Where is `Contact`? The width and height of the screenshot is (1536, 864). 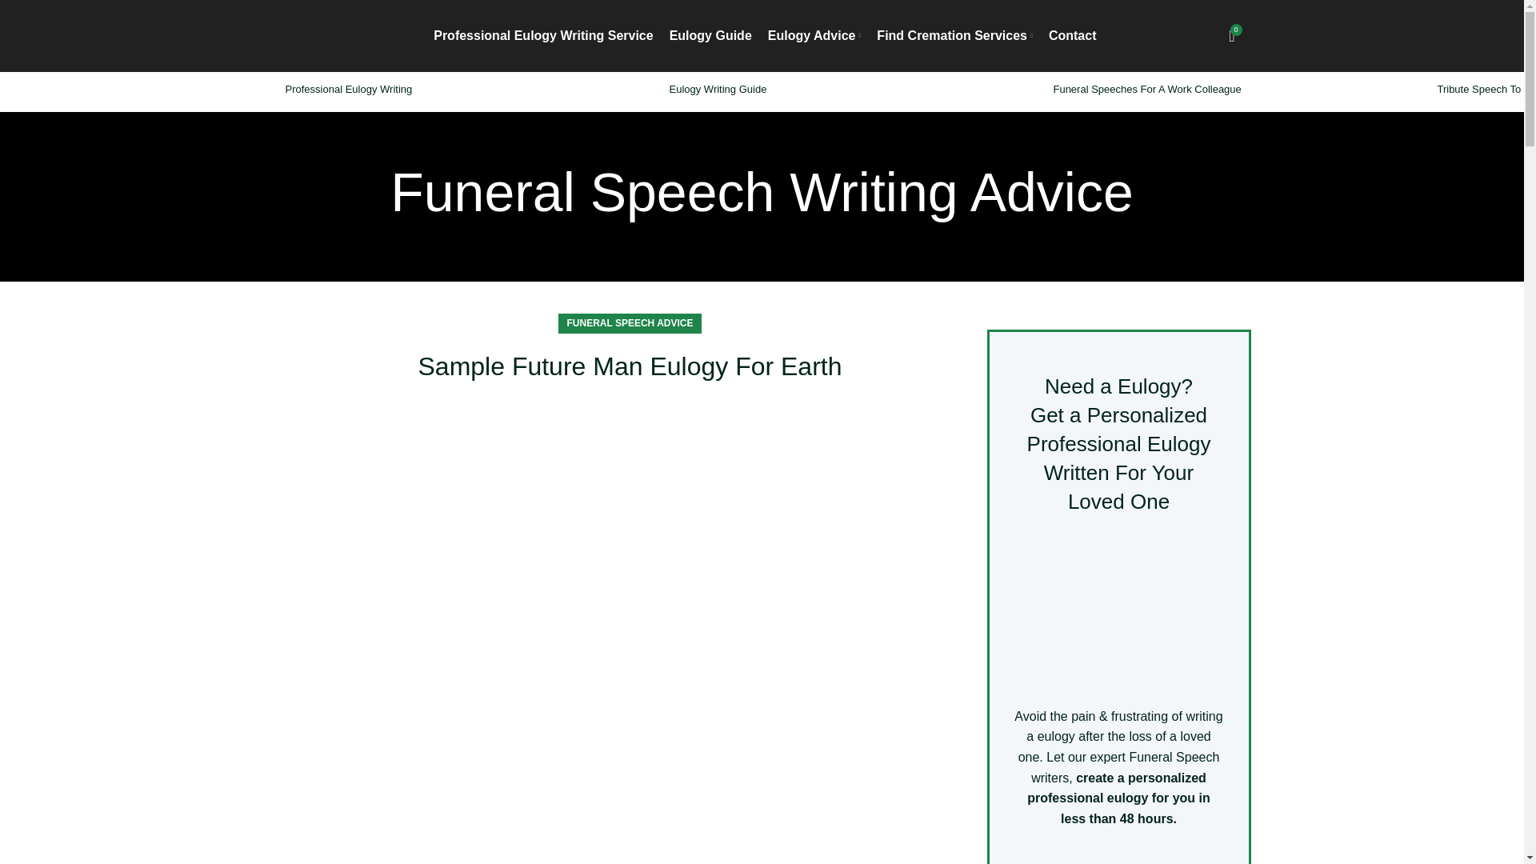 Contact is located at coordinates (1072, 35).